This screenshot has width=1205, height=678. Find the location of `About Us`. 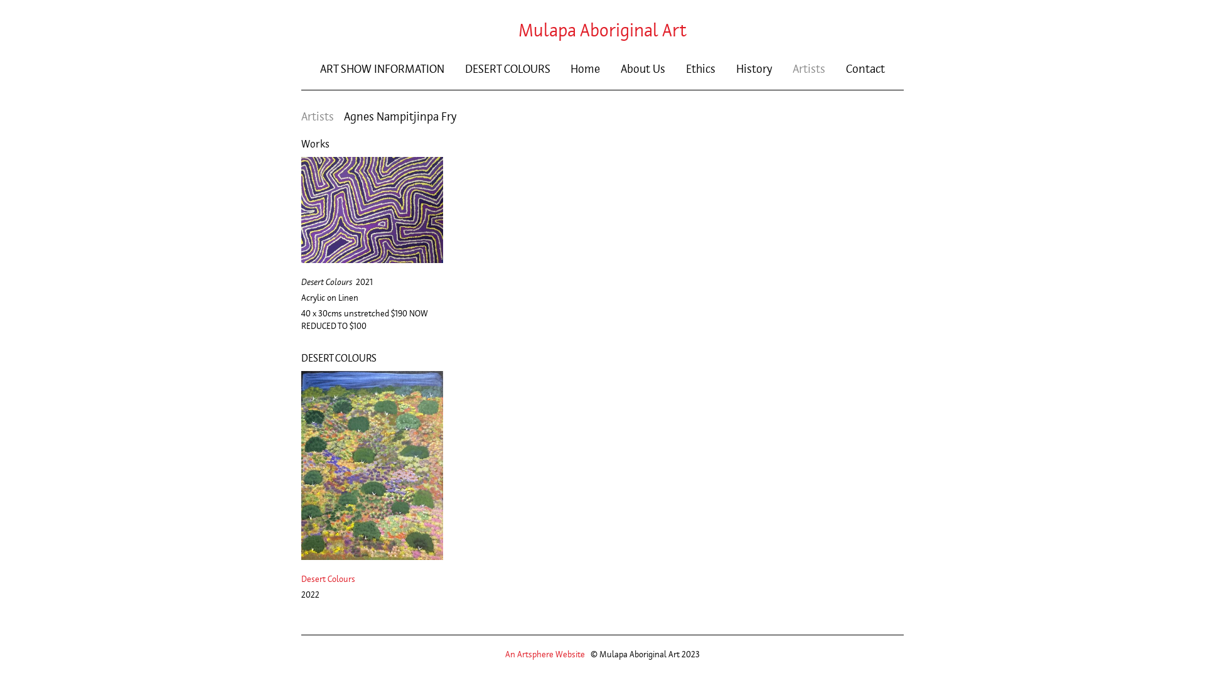

About Us is located at coordinates (643, 69).